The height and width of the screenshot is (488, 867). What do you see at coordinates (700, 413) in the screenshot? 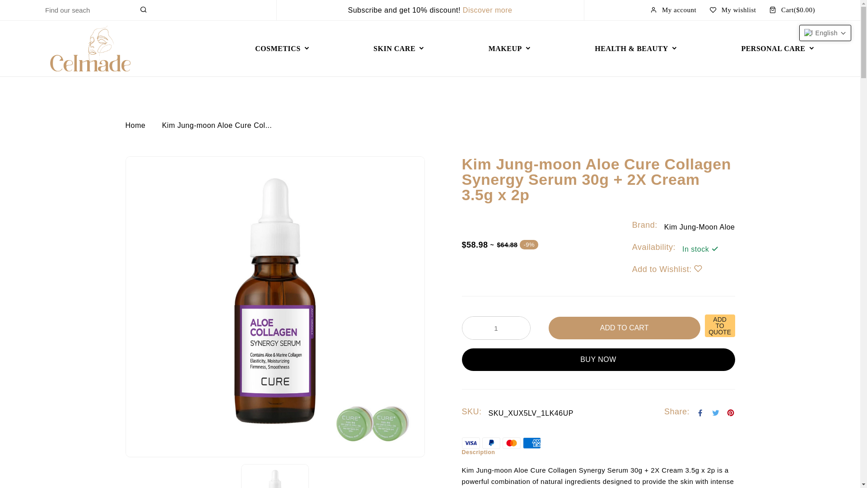
I see `Share on Facebook` at bounding box center [700, 413].